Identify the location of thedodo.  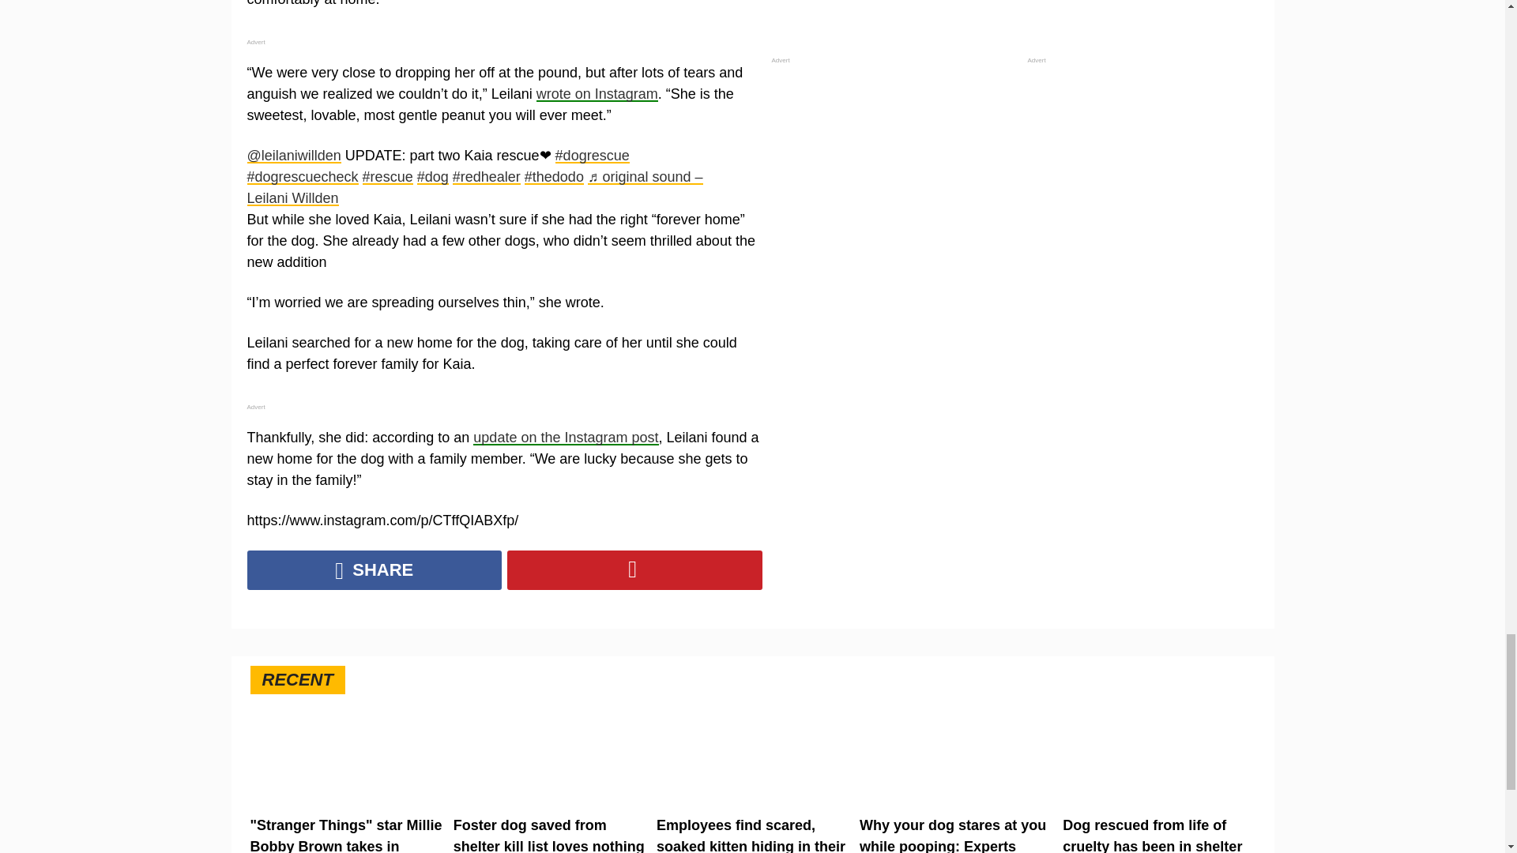
(555, 177).